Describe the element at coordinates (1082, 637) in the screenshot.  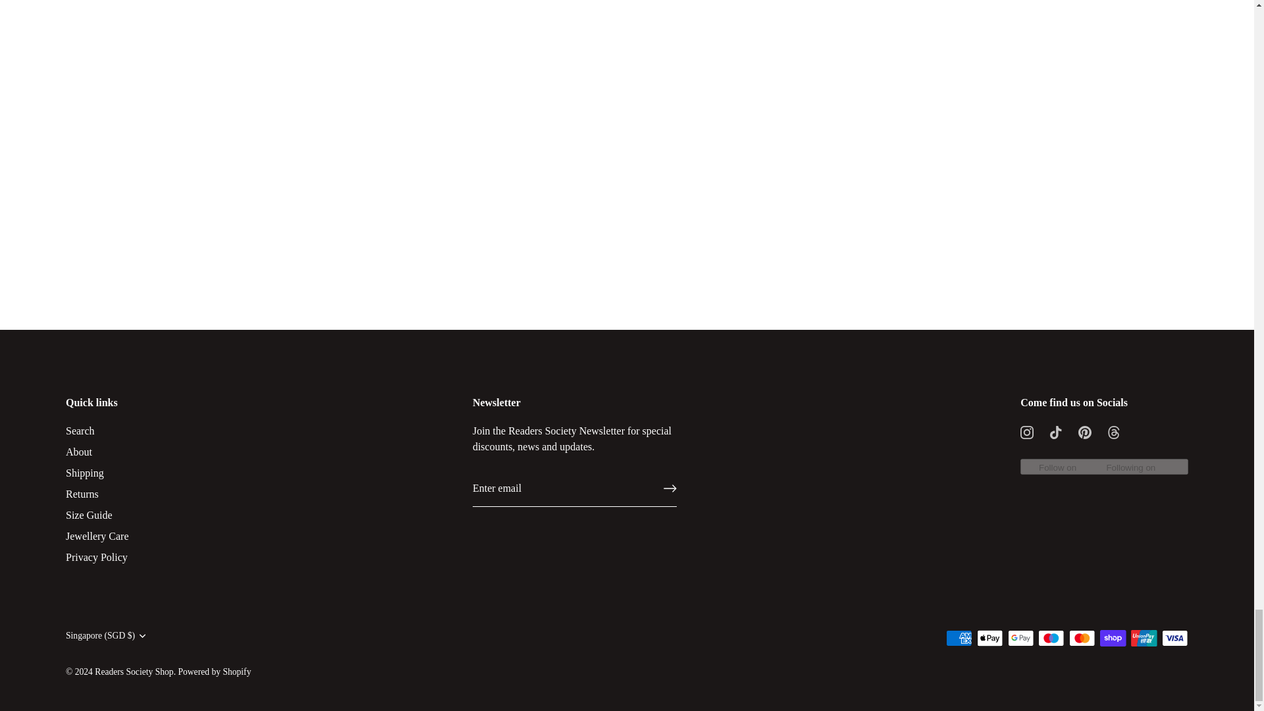
I see `Mastercard` at that location.